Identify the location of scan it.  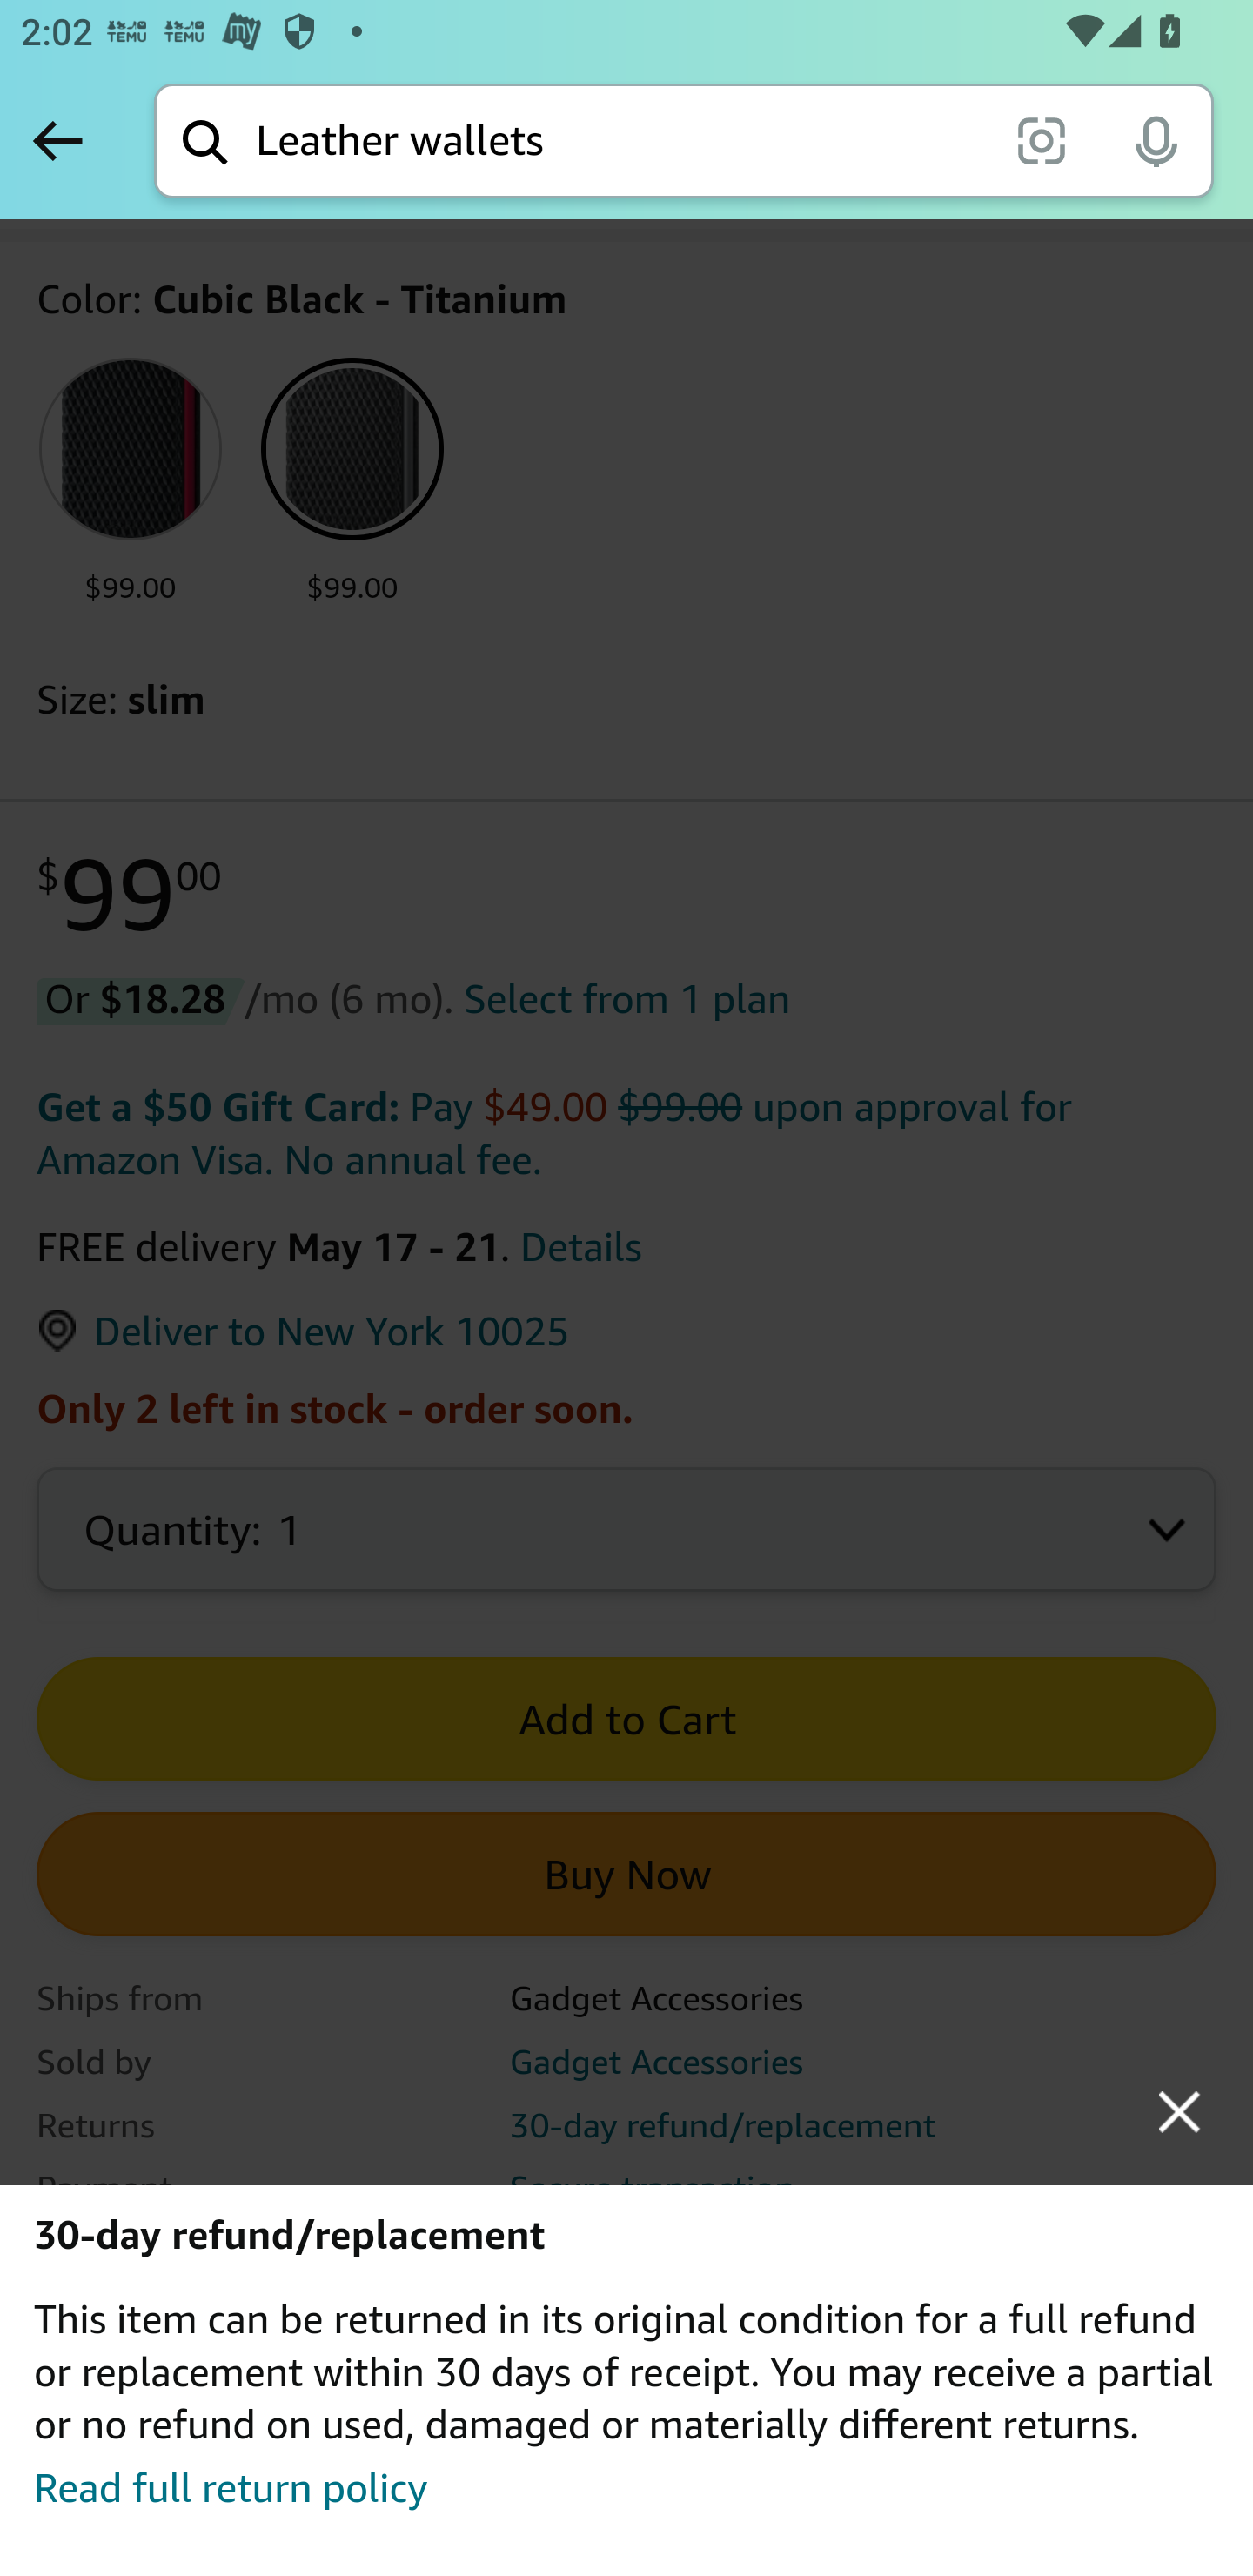
(1041, 139).